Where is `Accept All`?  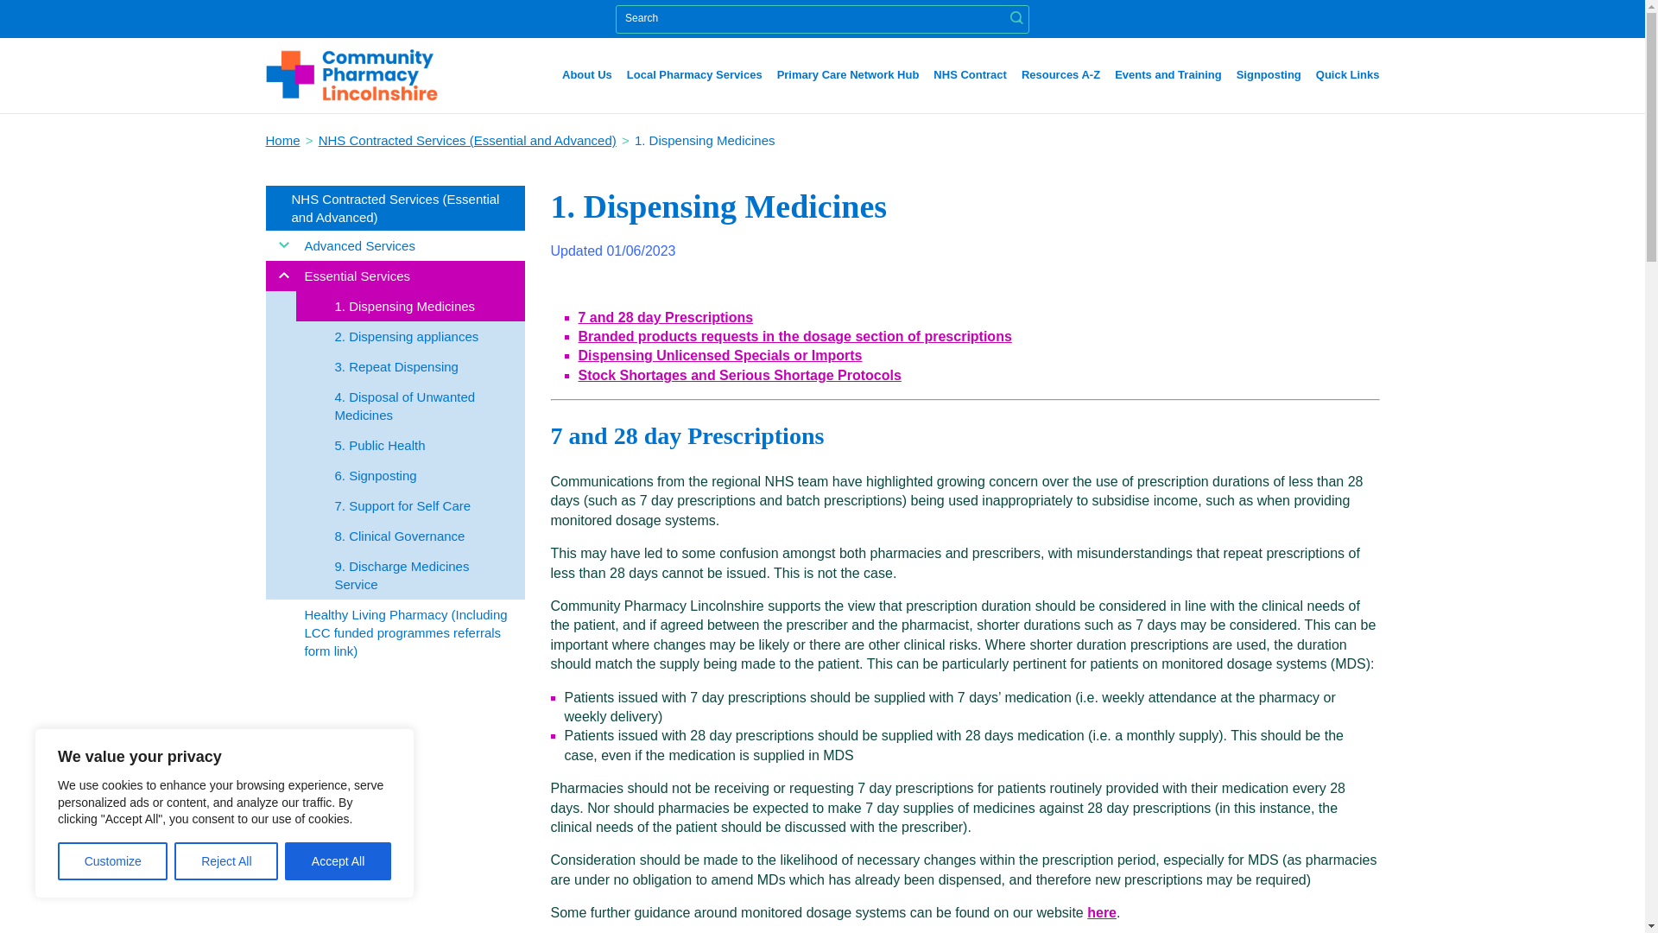 Accept All is located at coordinates (339, 861).